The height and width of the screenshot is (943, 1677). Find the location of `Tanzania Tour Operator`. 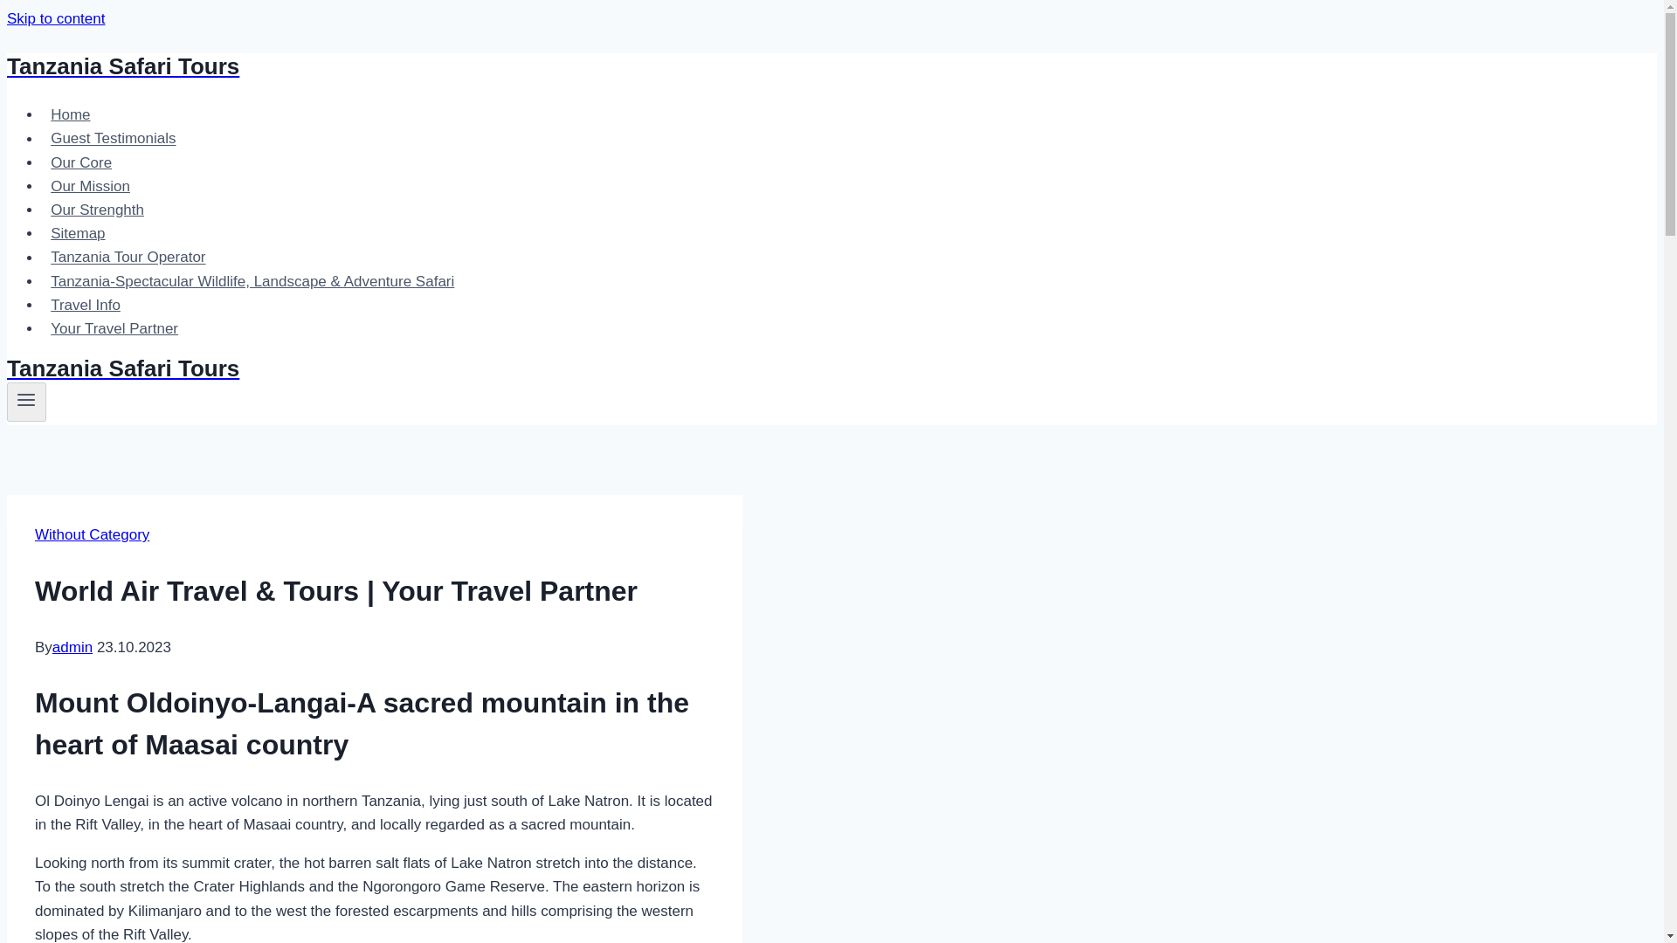

Tanzania Tour Operator is located at coordinates (128, 257).